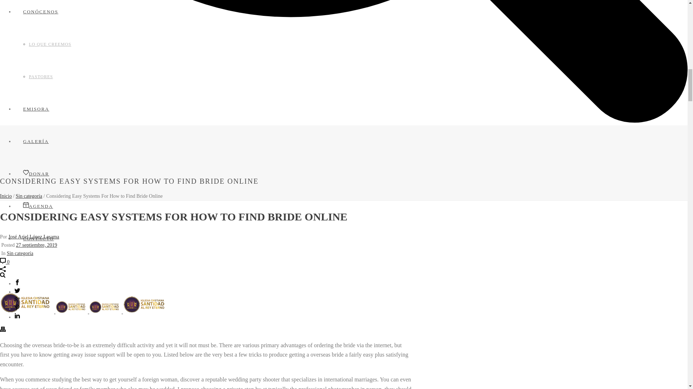 This screenshot has height=389, width=693. I want to click on Una iglesia que proclama el evangelio, so click(145, 304).